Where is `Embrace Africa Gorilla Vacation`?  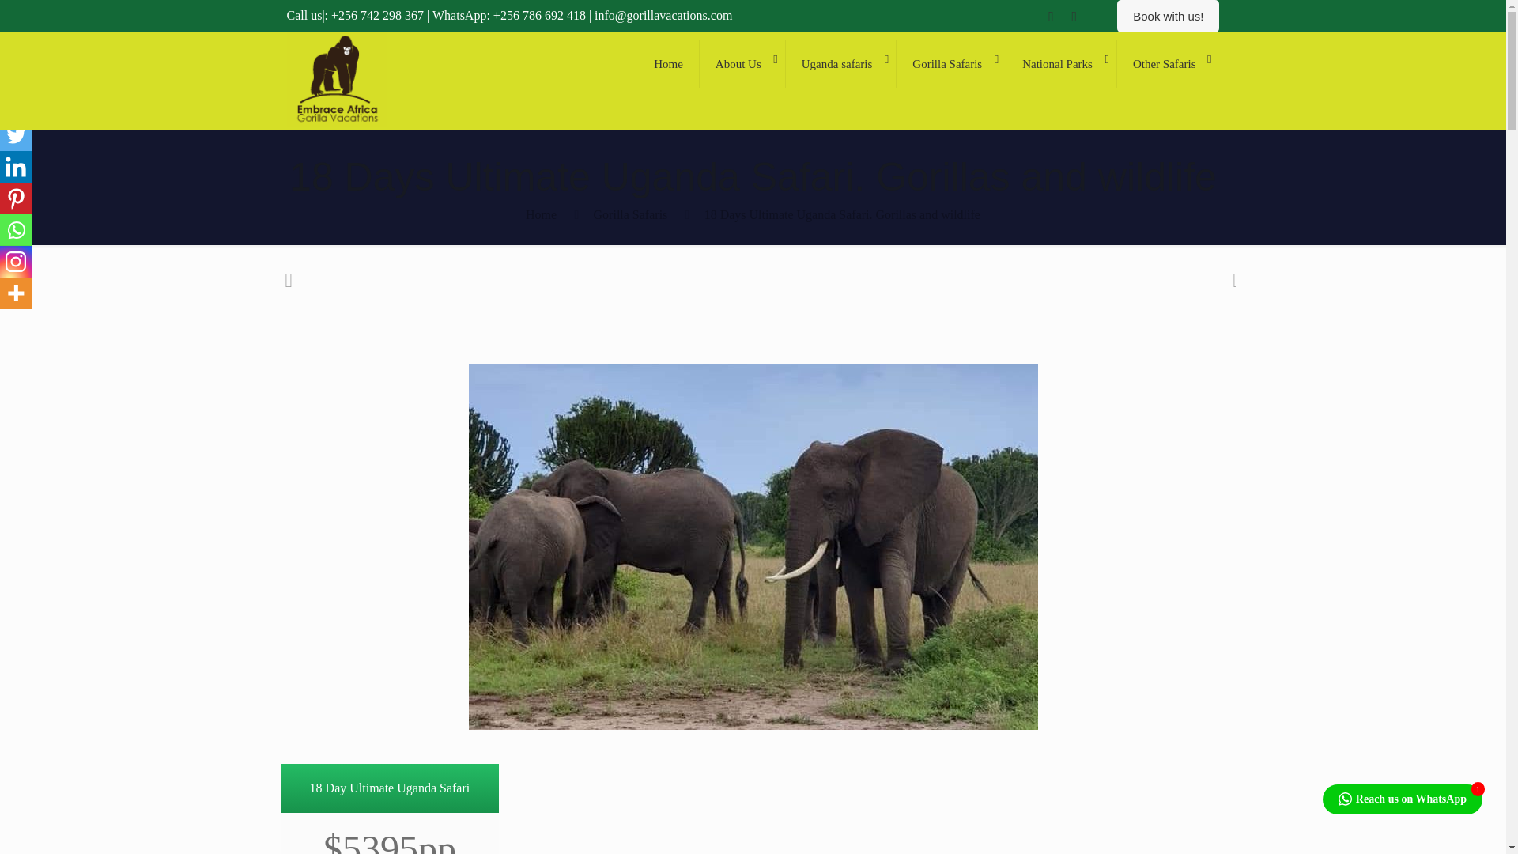 Embrace Africa Gorilla Vacation is located at coordinates (337, 123).